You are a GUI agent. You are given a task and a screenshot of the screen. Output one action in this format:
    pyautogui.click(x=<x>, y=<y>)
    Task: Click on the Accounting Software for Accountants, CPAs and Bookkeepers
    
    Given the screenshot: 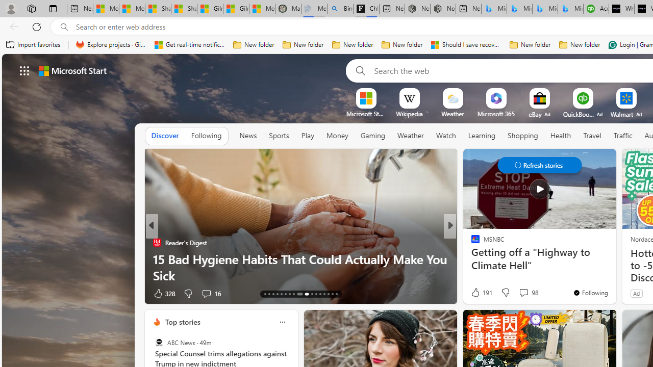 What is the action you would take?
    pyautogui.click(x=596, y=9)
    